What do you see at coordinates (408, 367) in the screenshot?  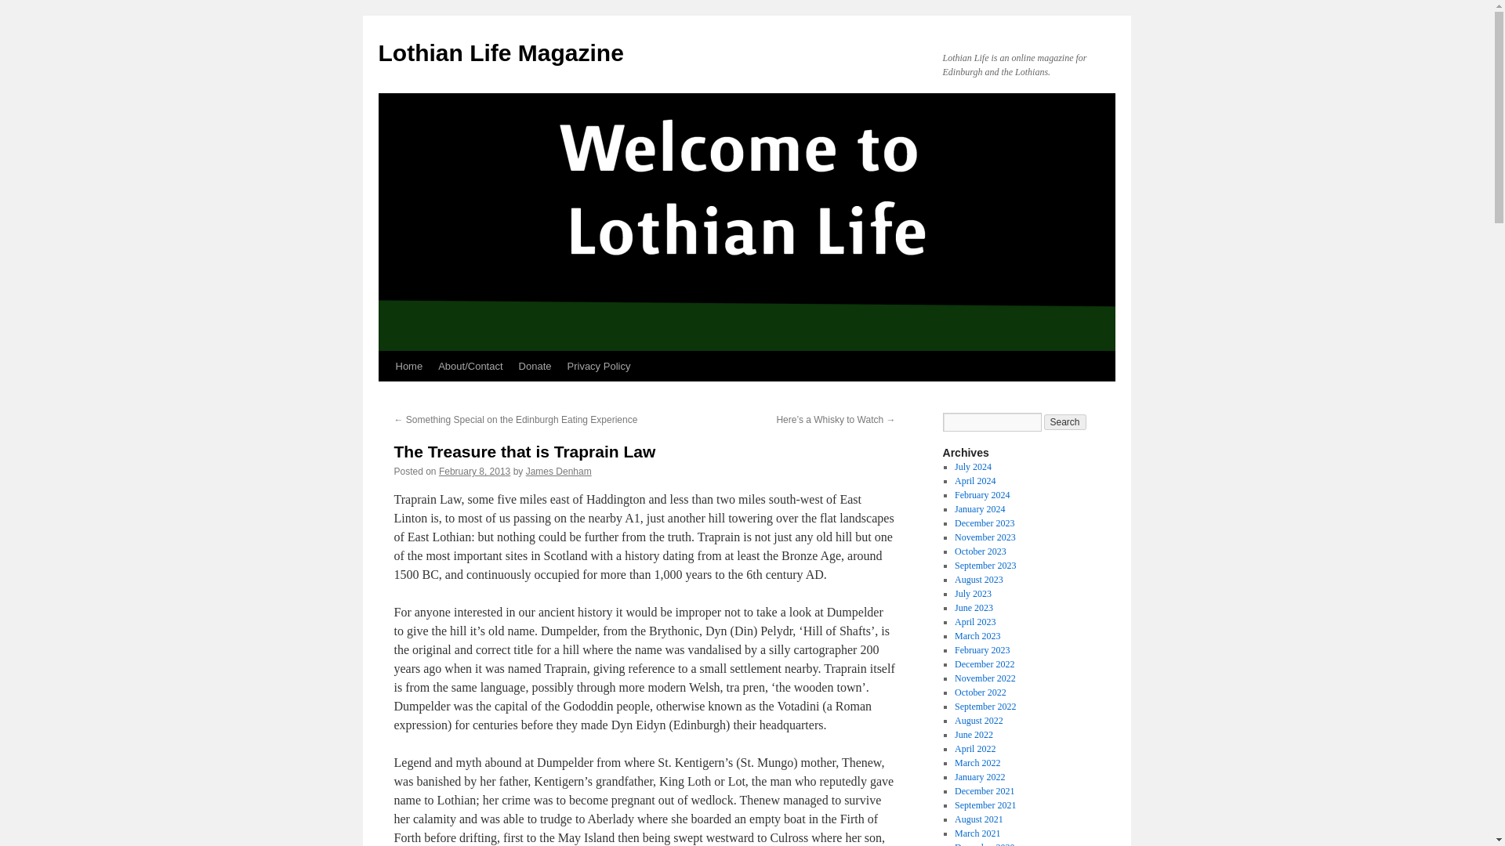 I see `Home` at bounding box center [408, 367].